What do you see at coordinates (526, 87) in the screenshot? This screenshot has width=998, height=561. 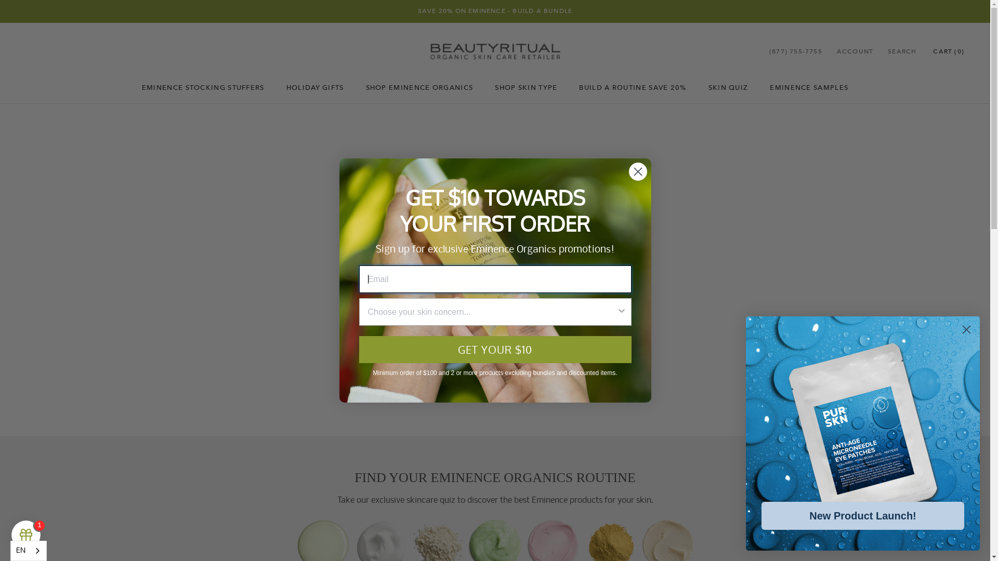 I see `SHOP SKIN TYPE` at bounding box center [526, 87].